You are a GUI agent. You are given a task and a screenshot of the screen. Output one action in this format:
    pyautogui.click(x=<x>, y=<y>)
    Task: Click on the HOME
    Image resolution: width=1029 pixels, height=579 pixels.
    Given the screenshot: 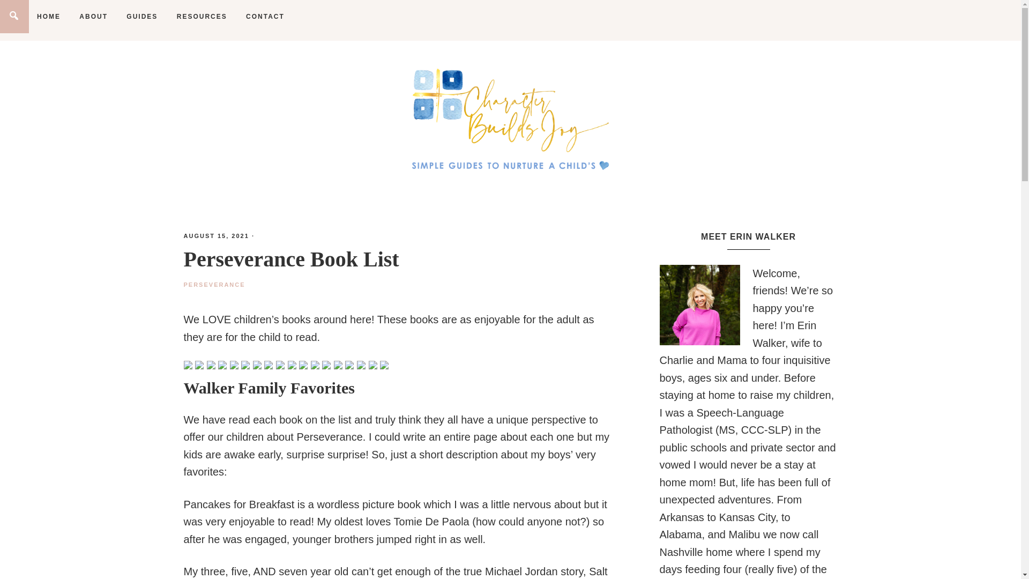 What is the action you would take?
    pyautogui.click(x=48, y=16)
    